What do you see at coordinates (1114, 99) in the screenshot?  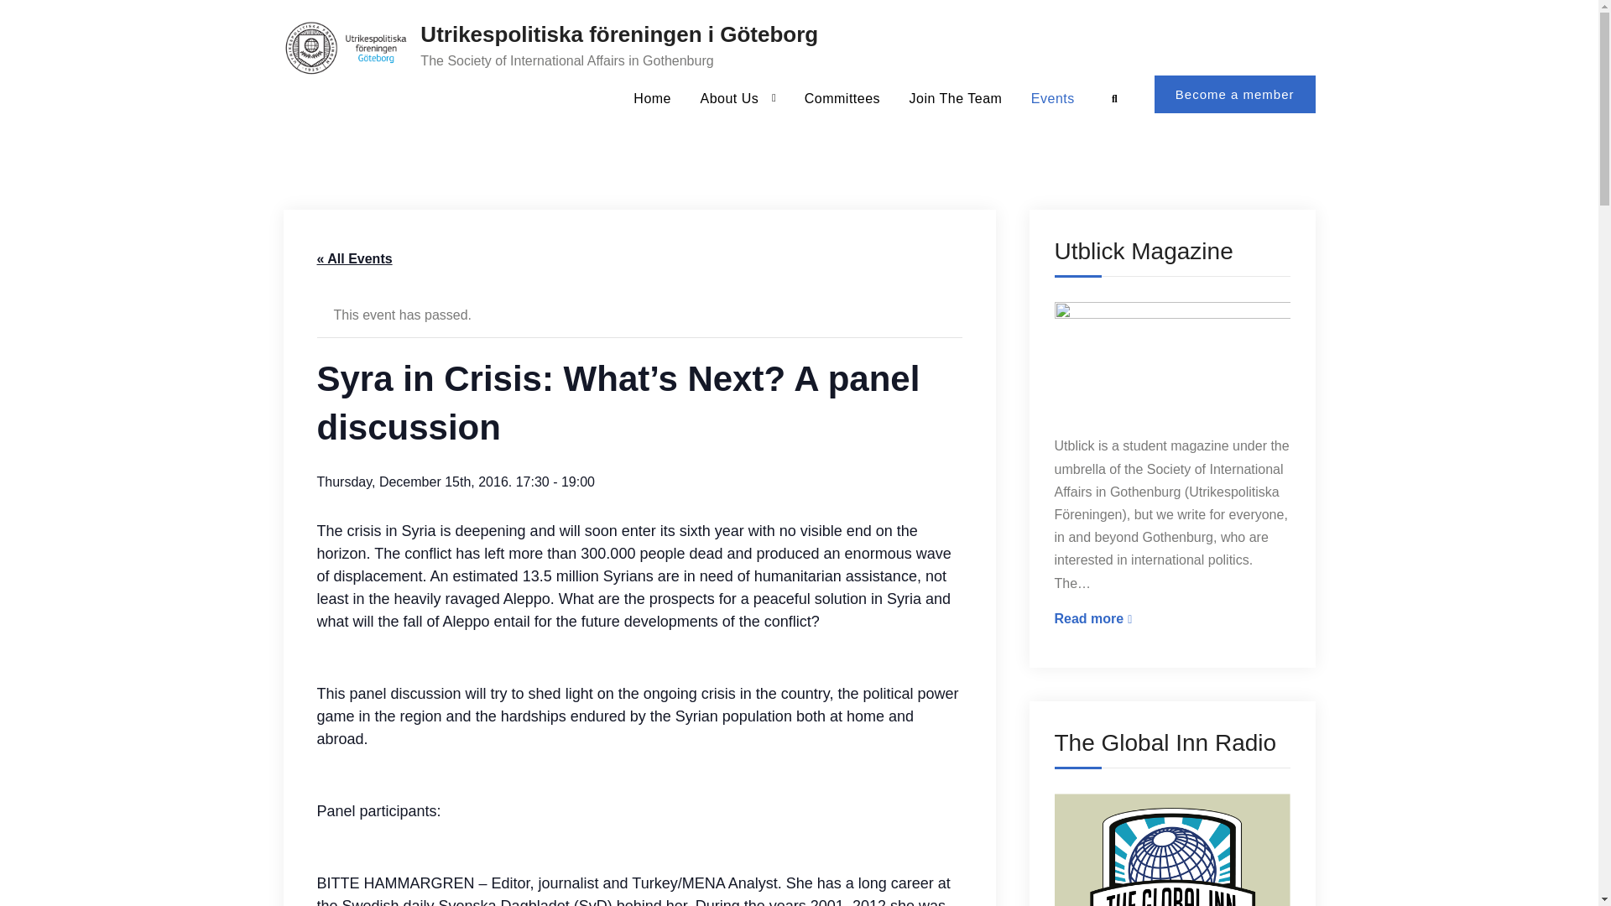 I see `Search` at bounding box center [1114, 99].